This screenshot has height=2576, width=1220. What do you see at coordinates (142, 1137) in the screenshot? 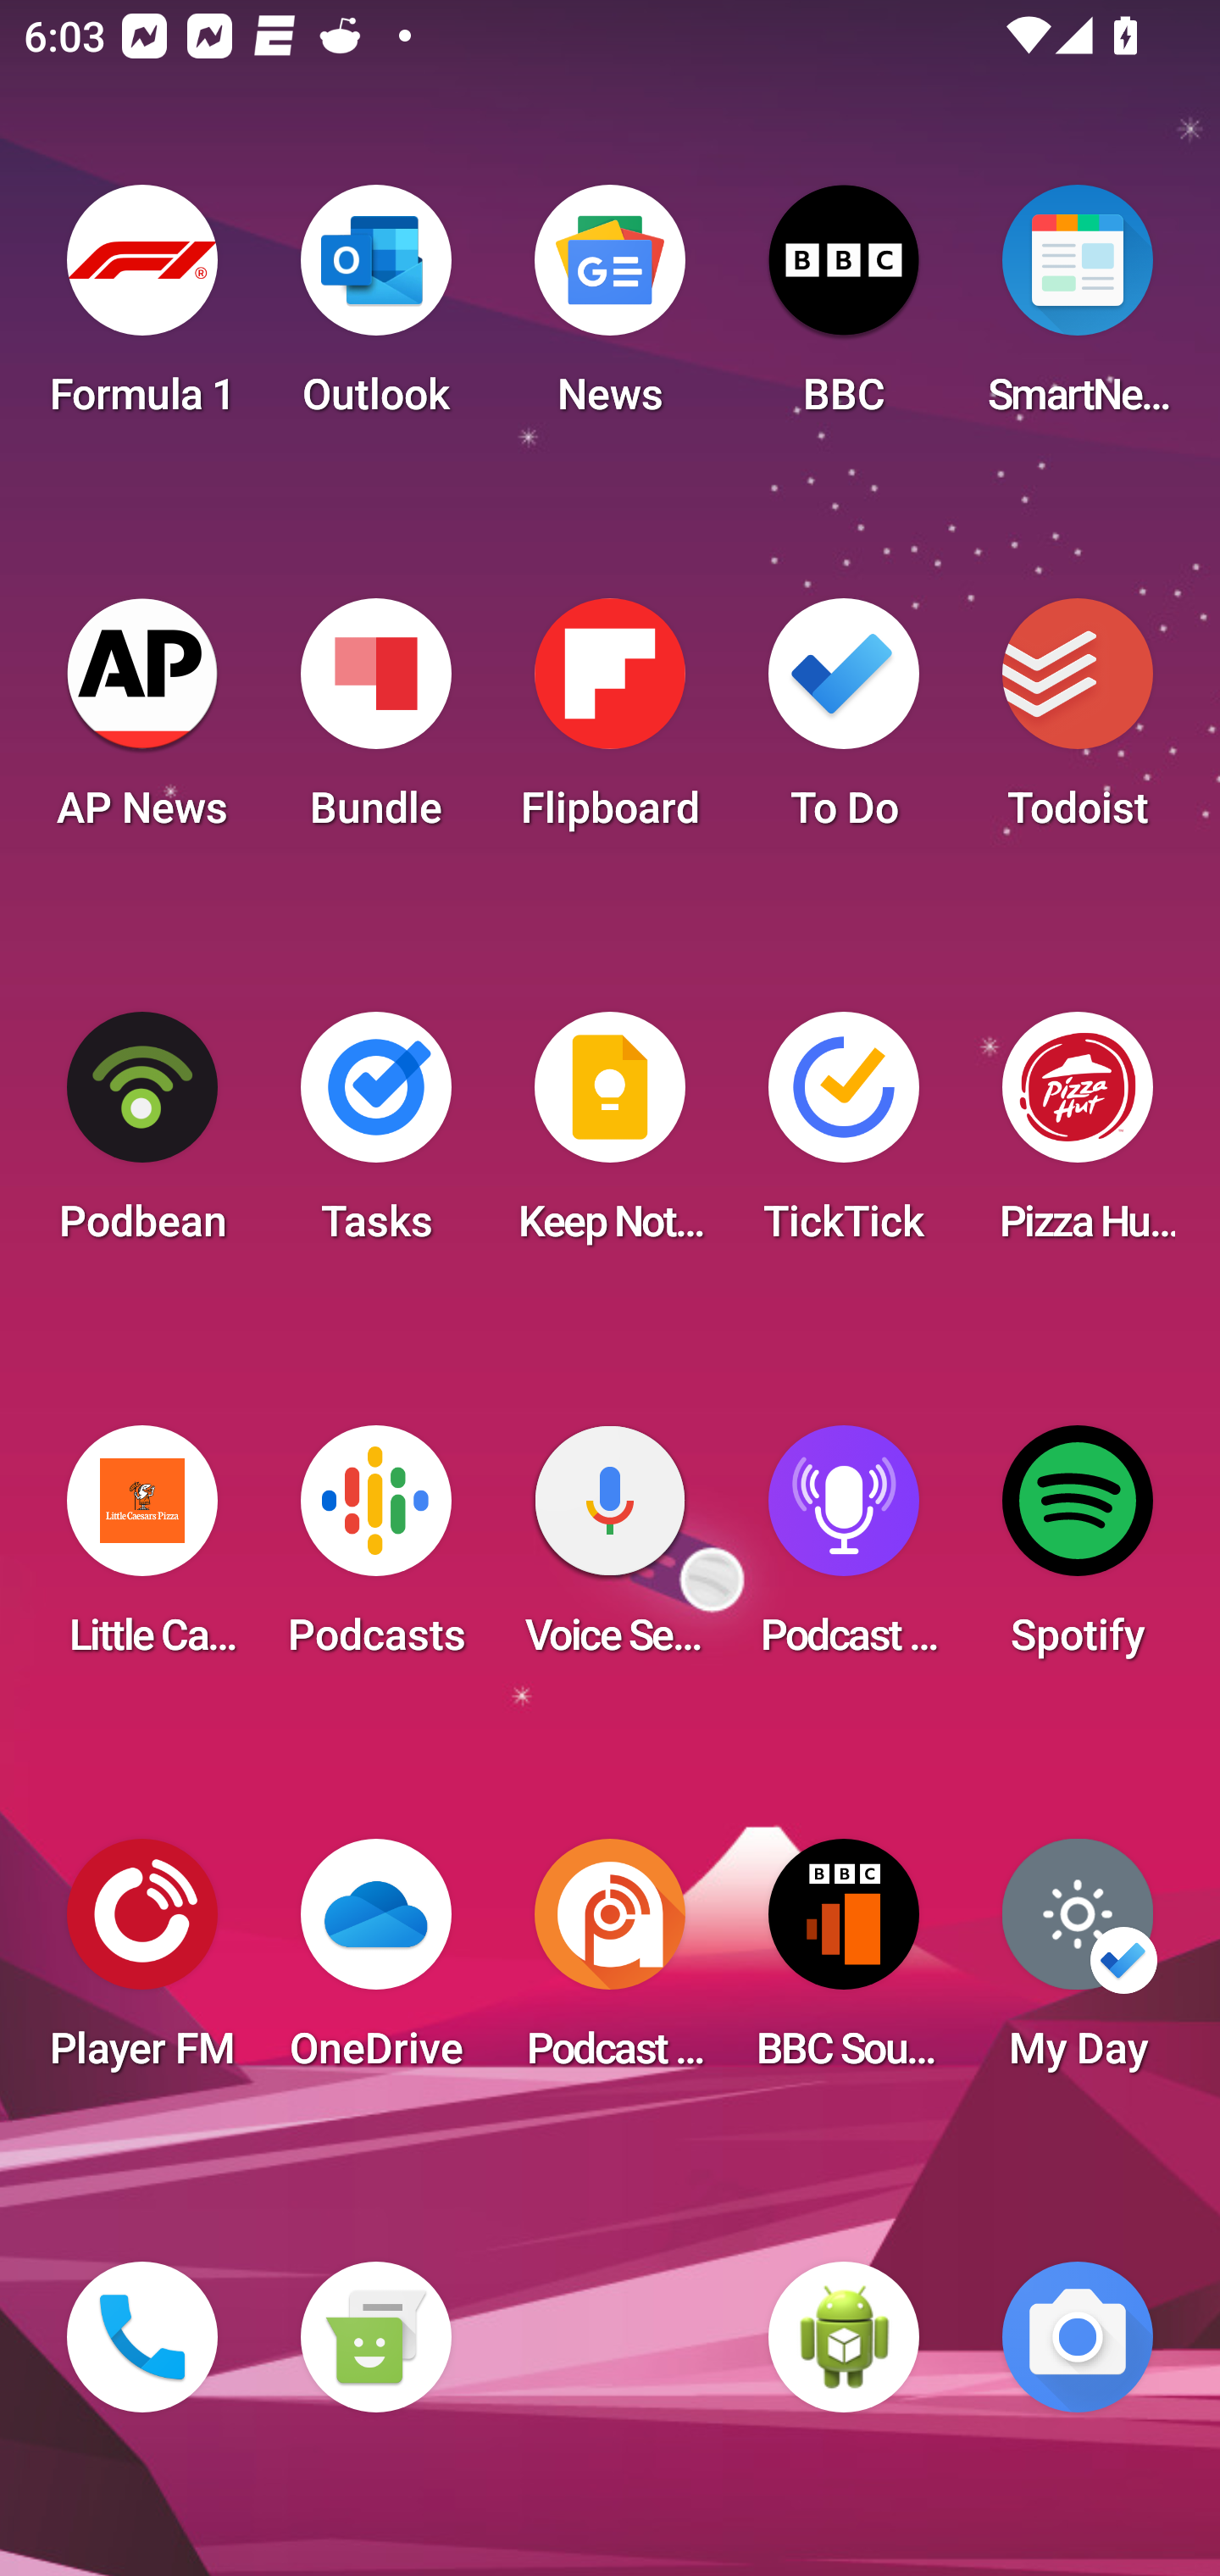
I see `Podbean` at bounding box center [142, 1137].